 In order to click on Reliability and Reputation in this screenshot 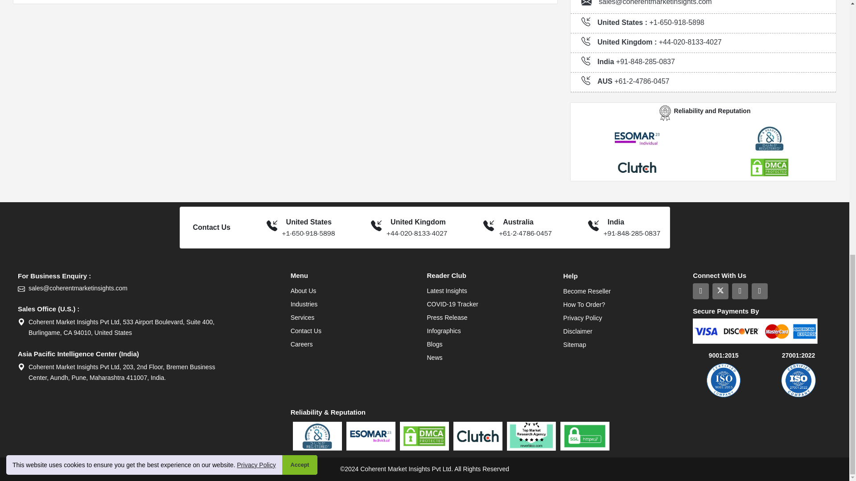, I will do `click(424, 436)`.